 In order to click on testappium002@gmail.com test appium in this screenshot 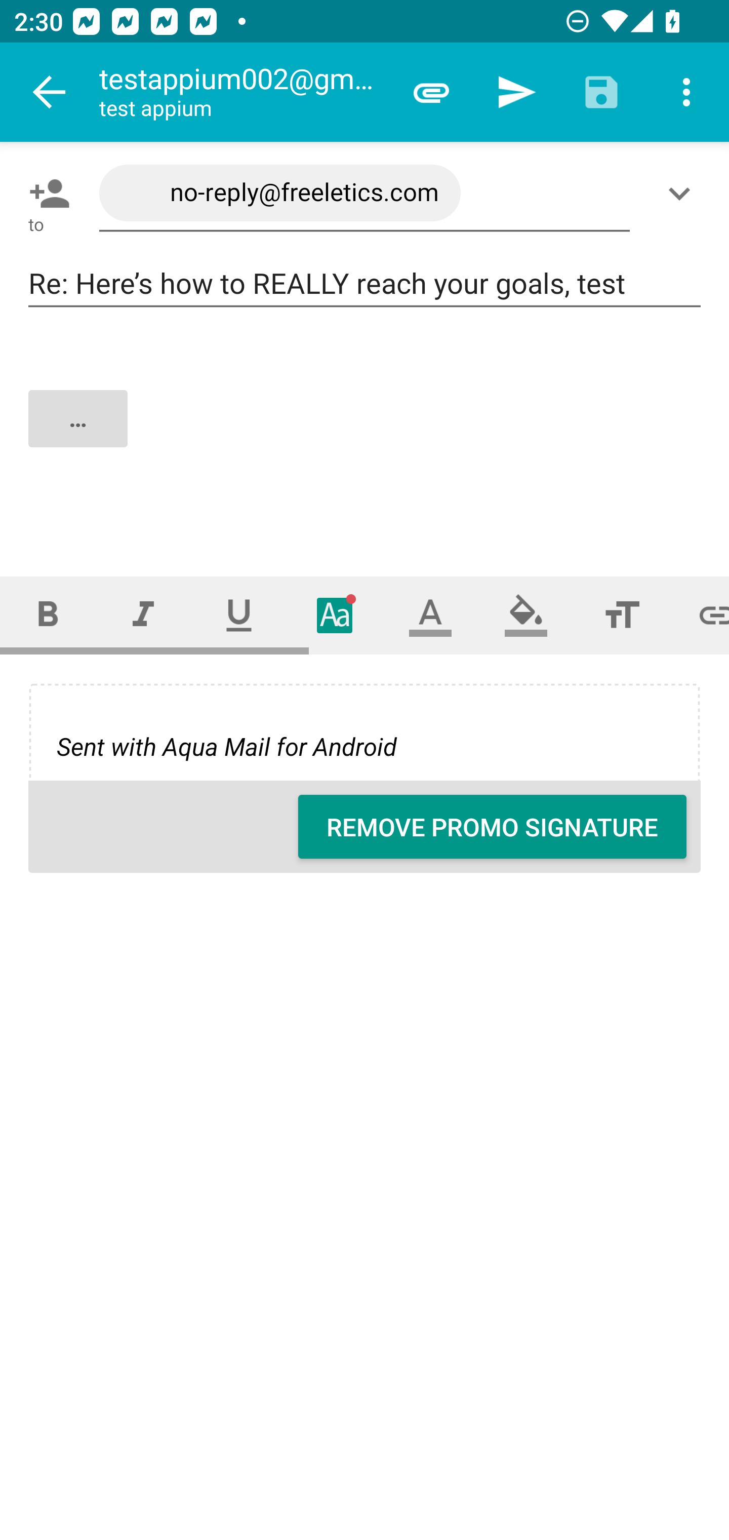, I will do `click(244, 92)`.